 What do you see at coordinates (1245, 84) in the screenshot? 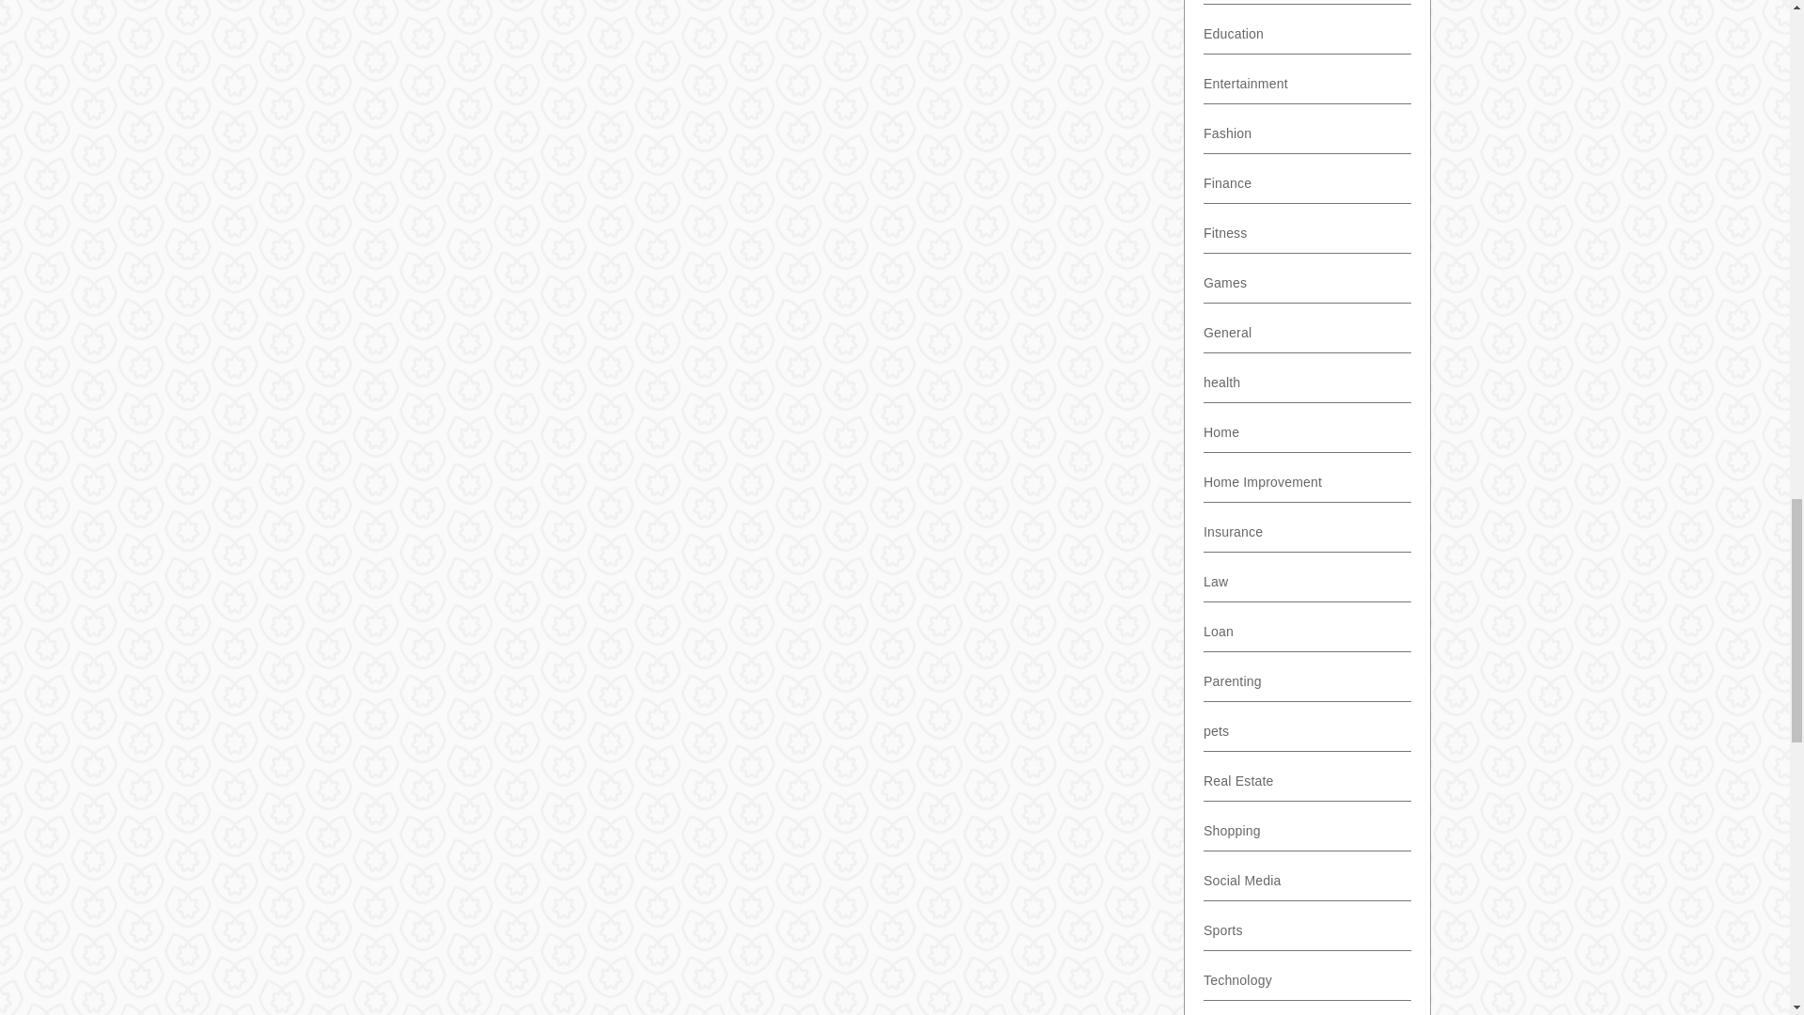
I see `Entertainment` at bounding box center [1245, 84].